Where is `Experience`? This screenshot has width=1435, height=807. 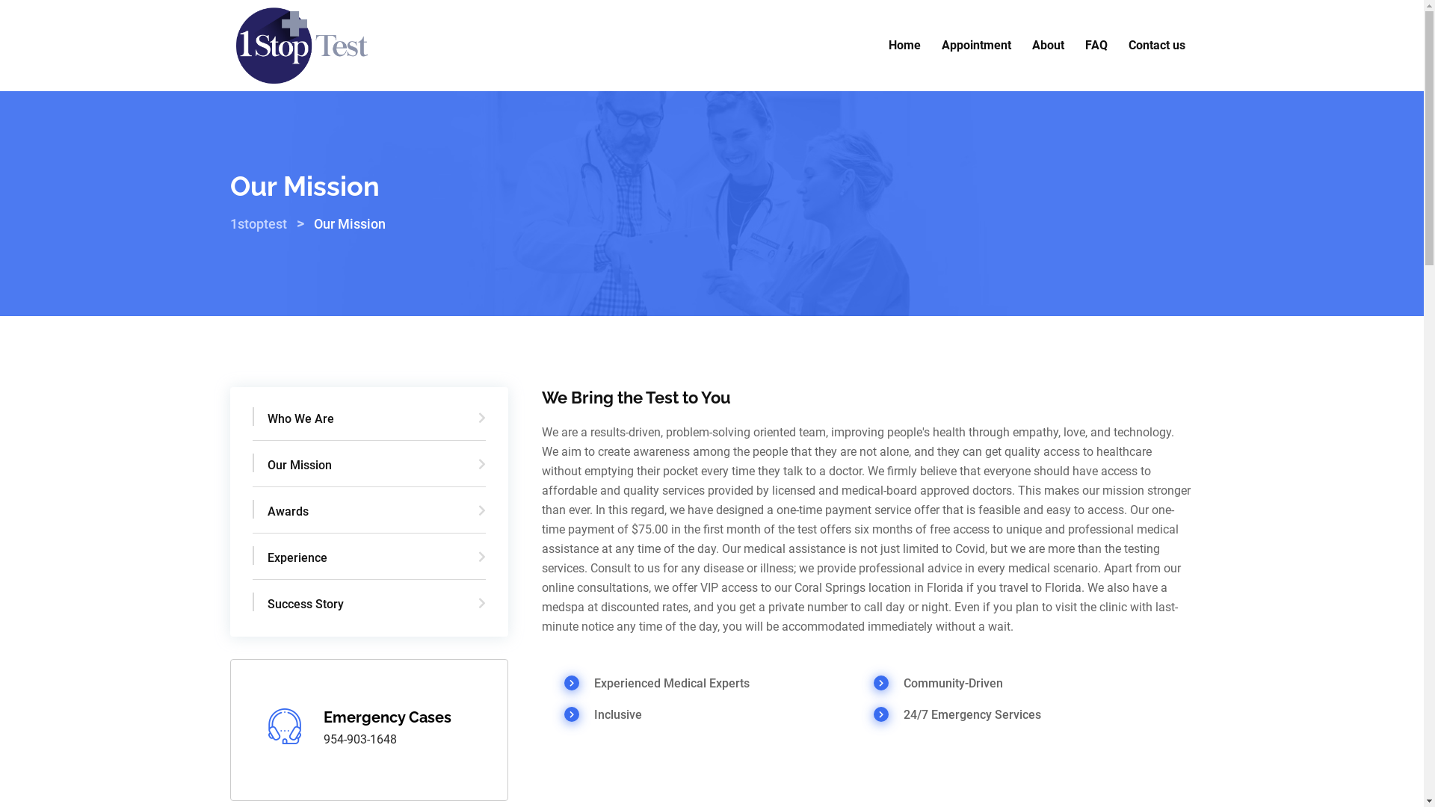
Experience is located at coordinates (369, 564).